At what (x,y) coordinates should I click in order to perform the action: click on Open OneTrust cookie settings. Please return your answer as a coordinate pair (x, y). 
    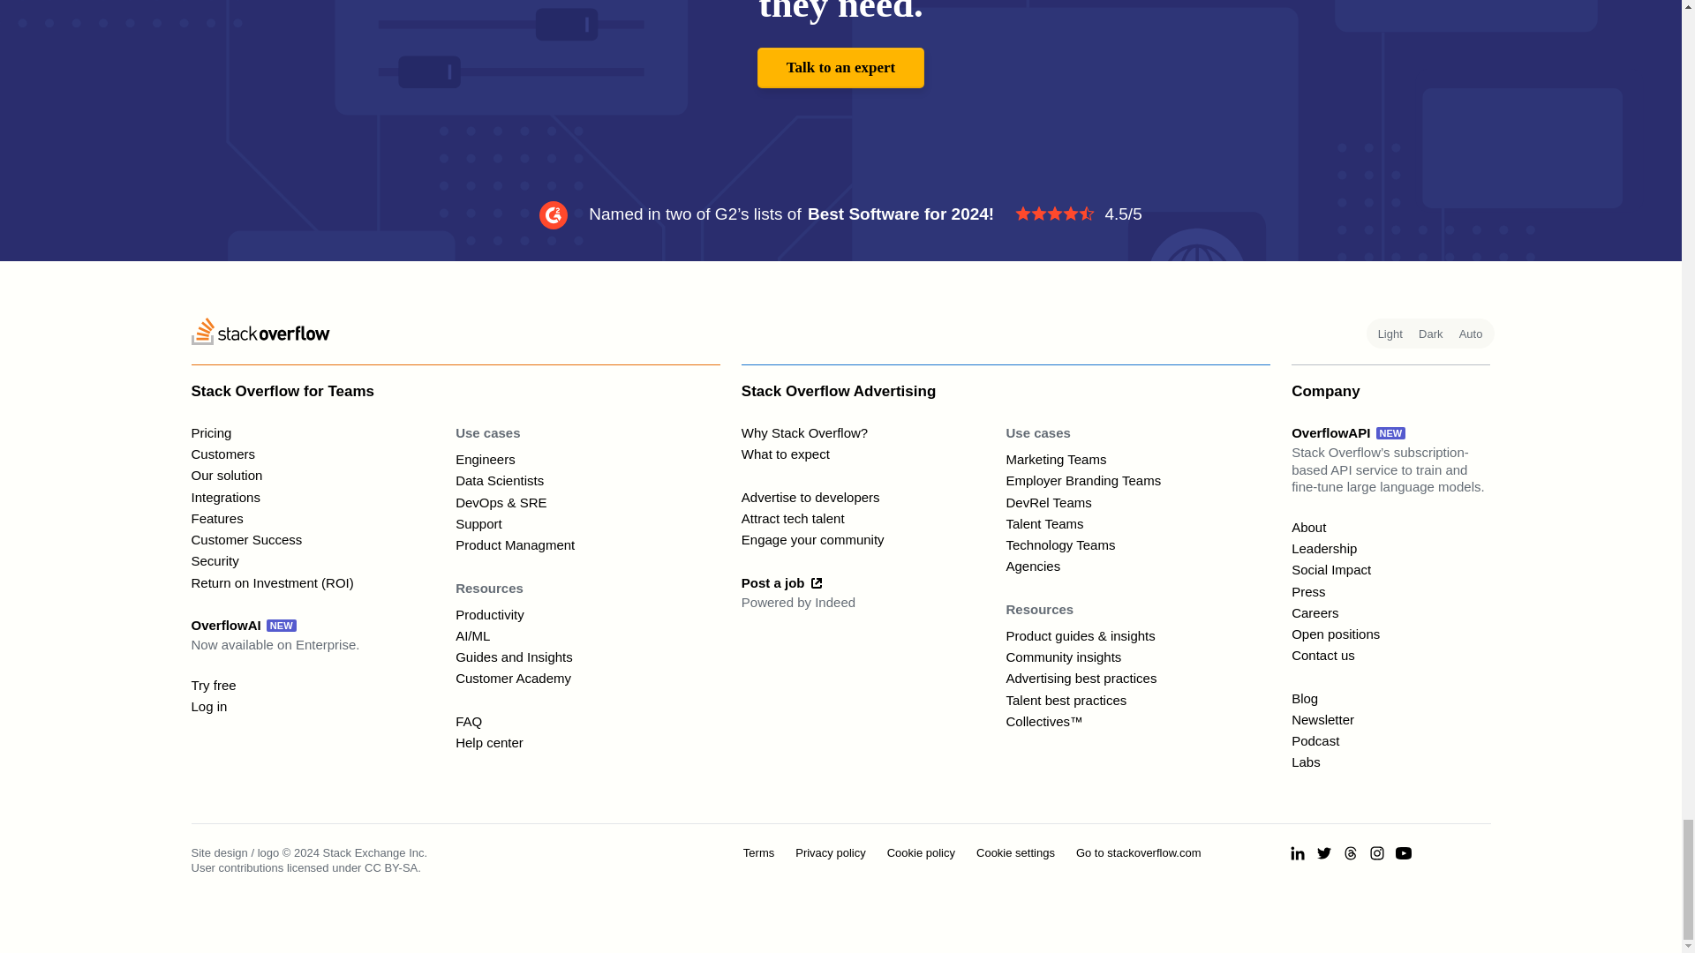
    Looking at the image, I should click on (1015, 852).